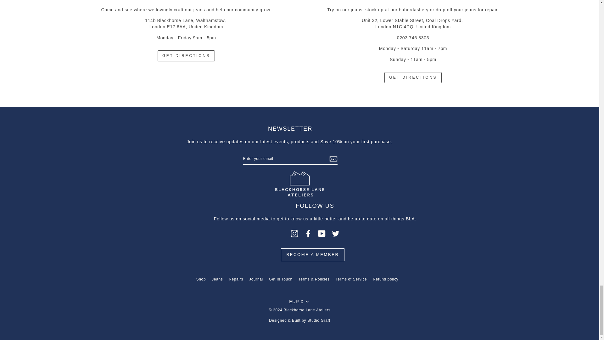  What do you see at coordinates (313, 255) in the screenshot?
I see `BECOME A MEMBER` at bounding box center [313, 255].